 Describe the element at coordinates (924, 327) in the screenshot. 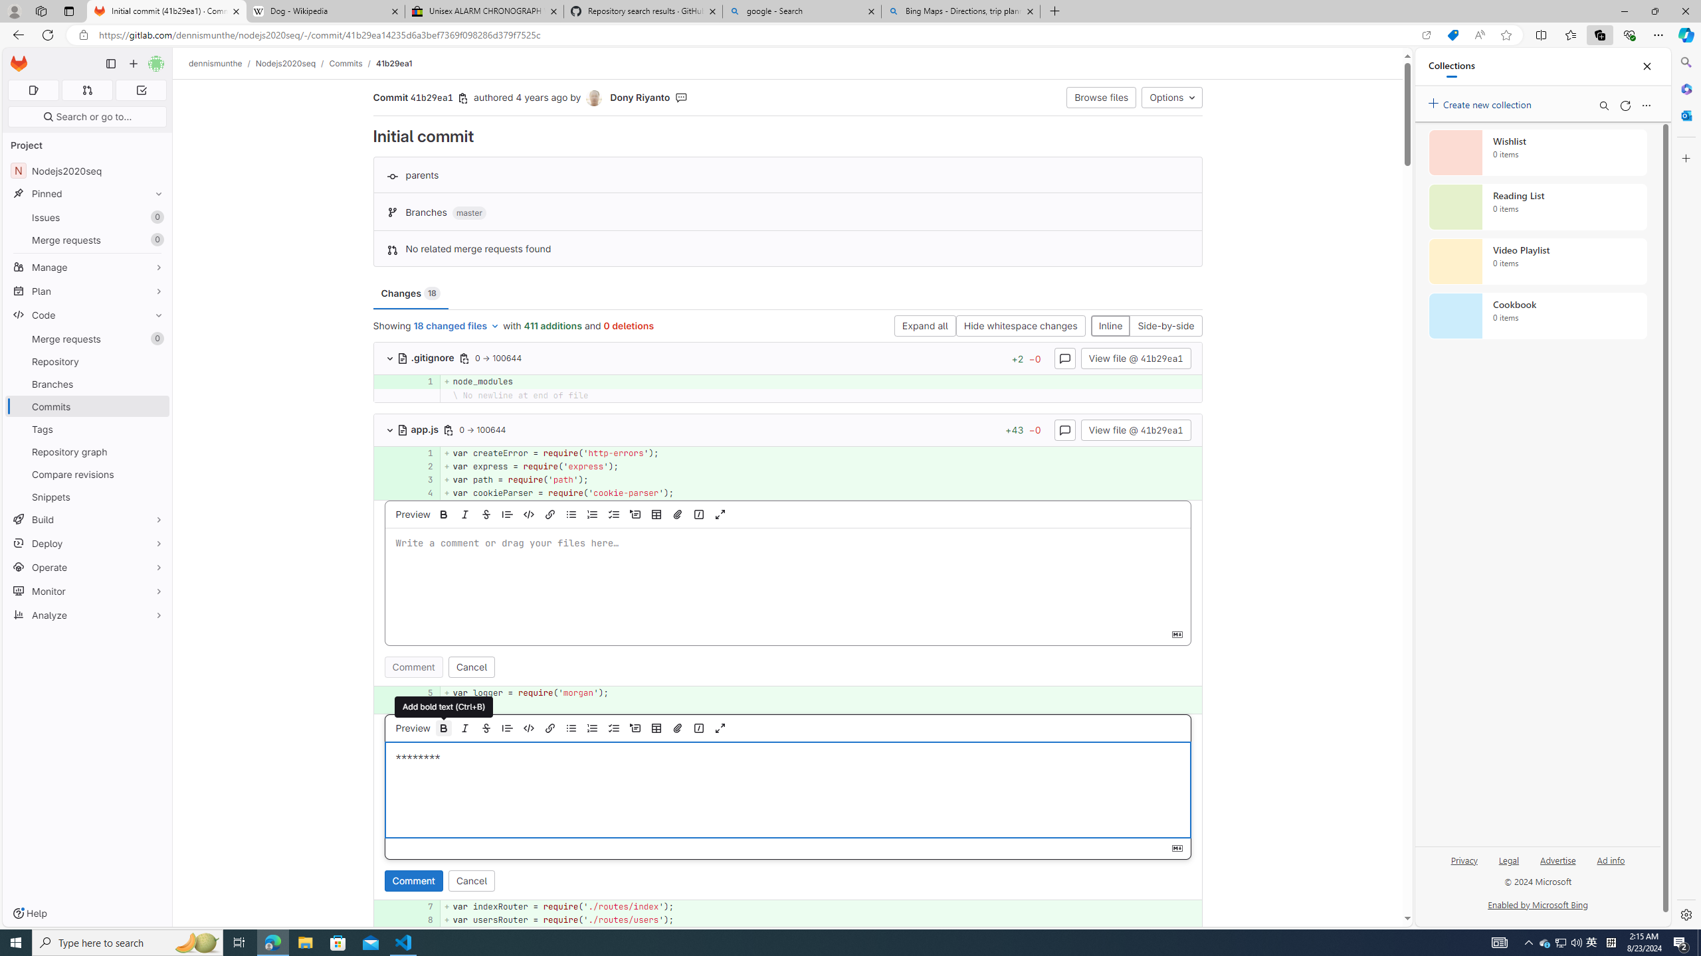

I see `Expand all` at that location.